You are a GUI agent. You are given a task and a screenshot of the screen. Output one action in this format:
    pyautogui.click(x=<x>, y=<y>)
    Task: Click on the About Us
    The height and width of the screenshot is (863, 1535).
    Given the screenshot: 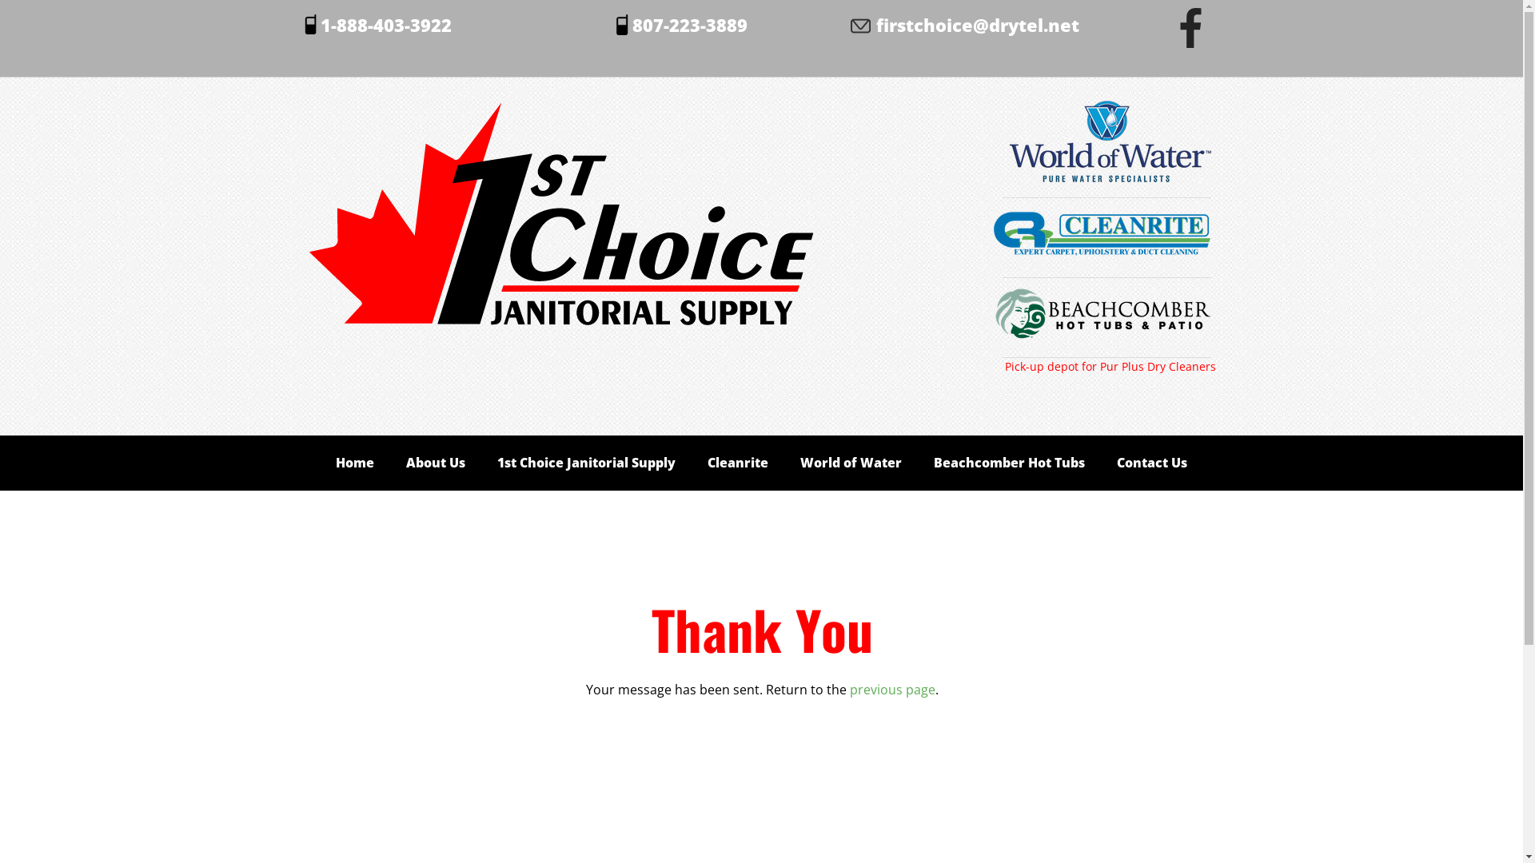 What is the action you would take?
    pyautogui.click(x=436, y=463)
    